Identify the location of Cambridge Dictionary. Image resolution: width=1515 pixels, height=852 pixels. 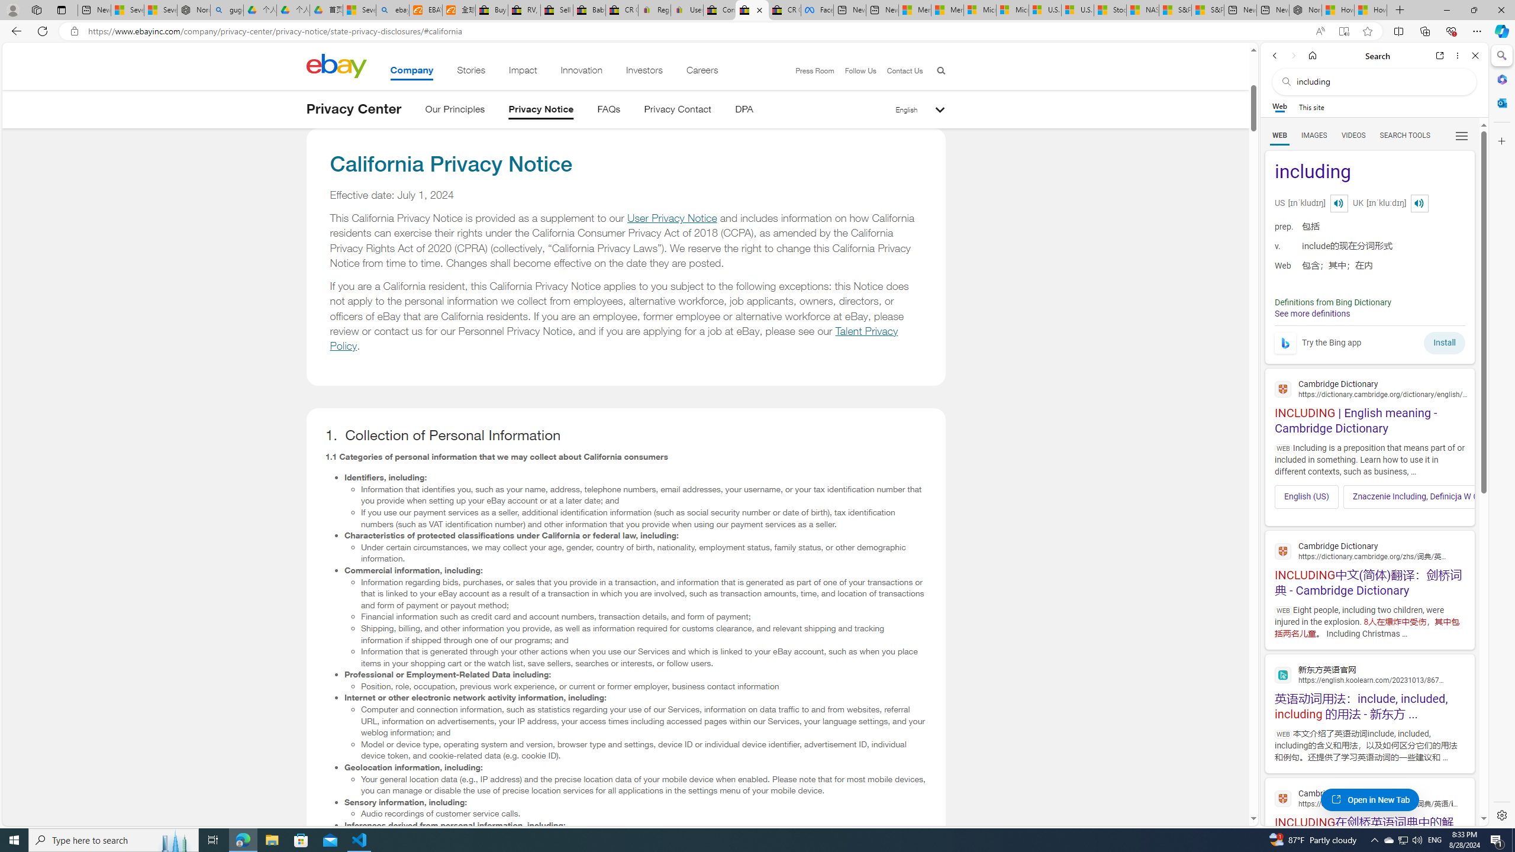
(1369, 798).